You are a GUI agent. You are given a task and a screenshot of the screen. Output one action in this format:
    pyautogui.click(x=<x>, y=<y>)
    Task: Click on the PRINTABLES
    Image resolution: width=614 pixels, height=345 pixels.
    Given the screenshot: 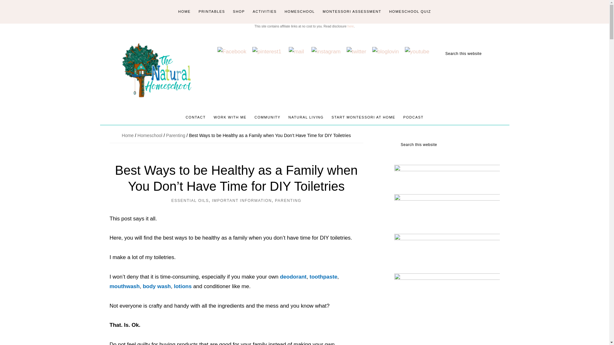 What is the action you would take?
    pyautogui.click(x=212, y=12)
    